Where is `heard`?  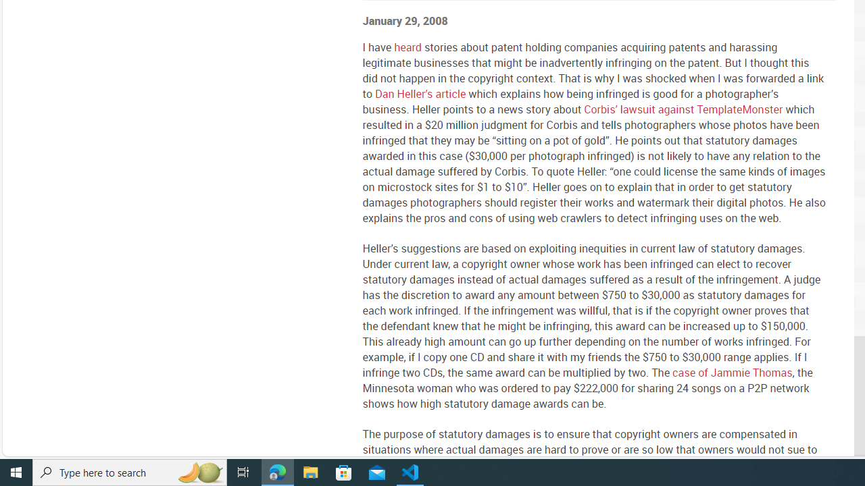 heard is located at coordinates (407, 47).